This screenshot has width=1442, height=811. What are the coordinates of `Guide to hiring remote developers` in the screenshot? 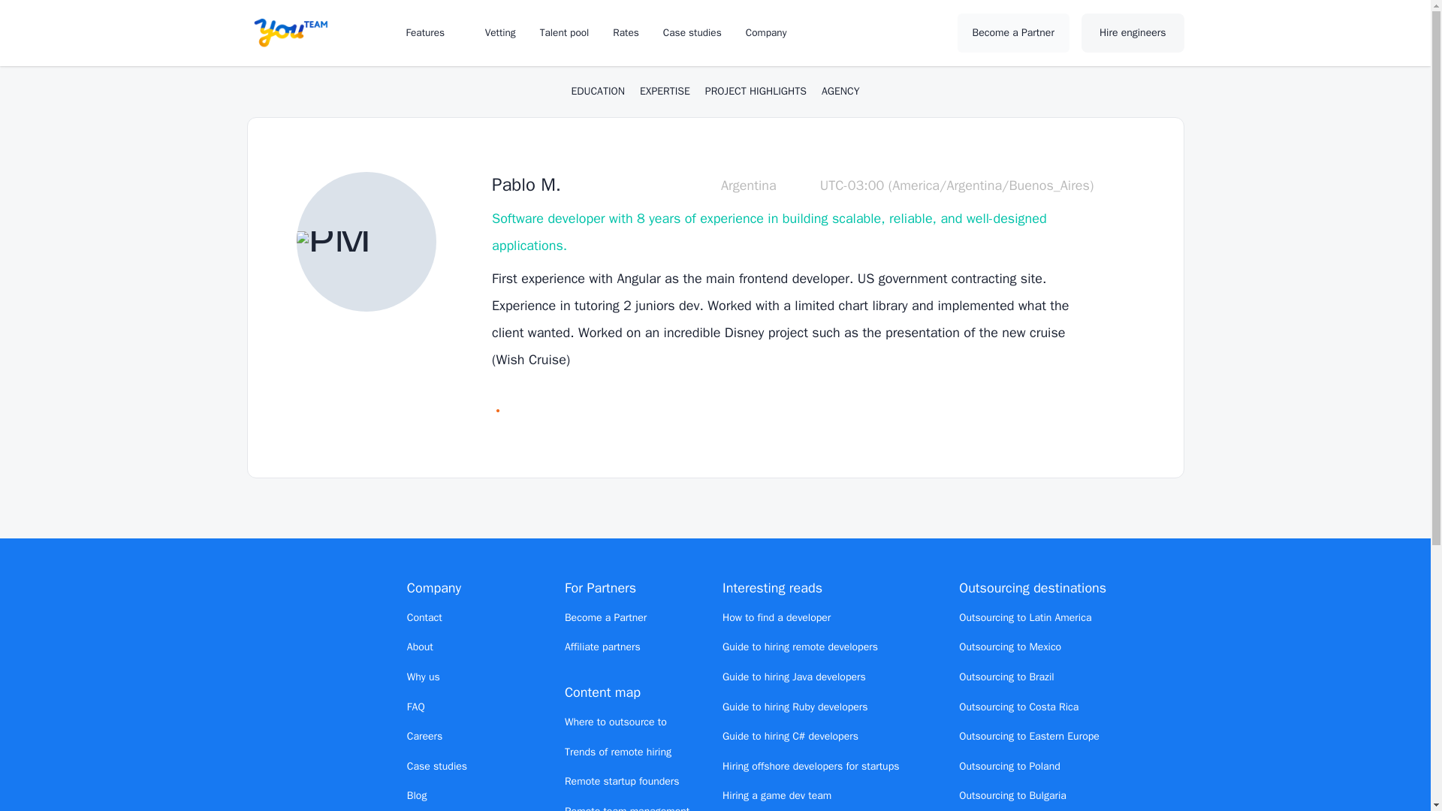 It's located at (800, 647).